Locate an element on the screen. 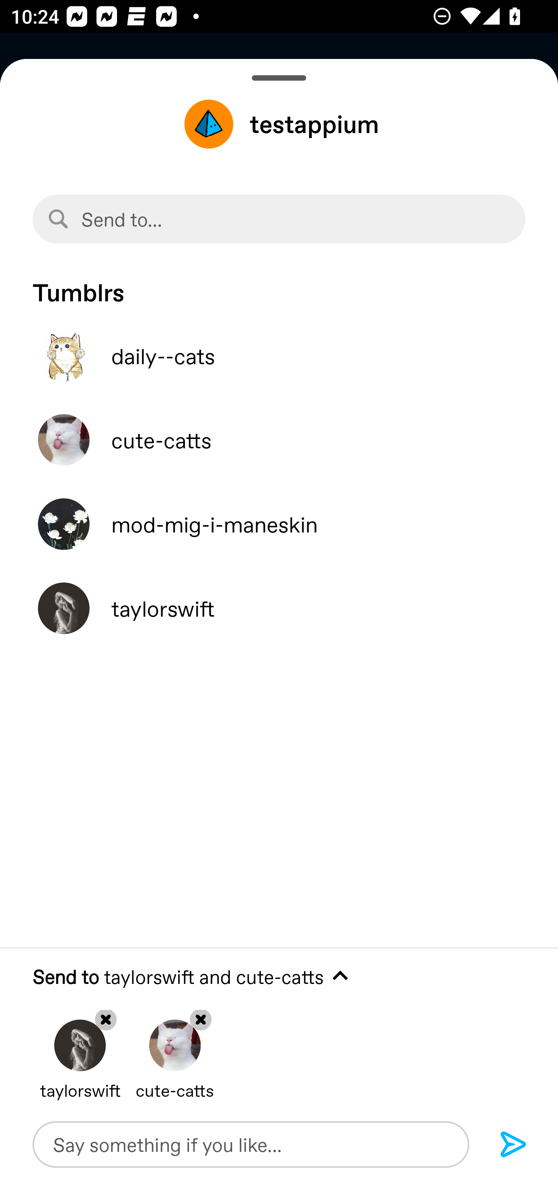 This screenshot has height=1179, width=558. Dismiss cute-catts is located at coordinates (175, 1049).